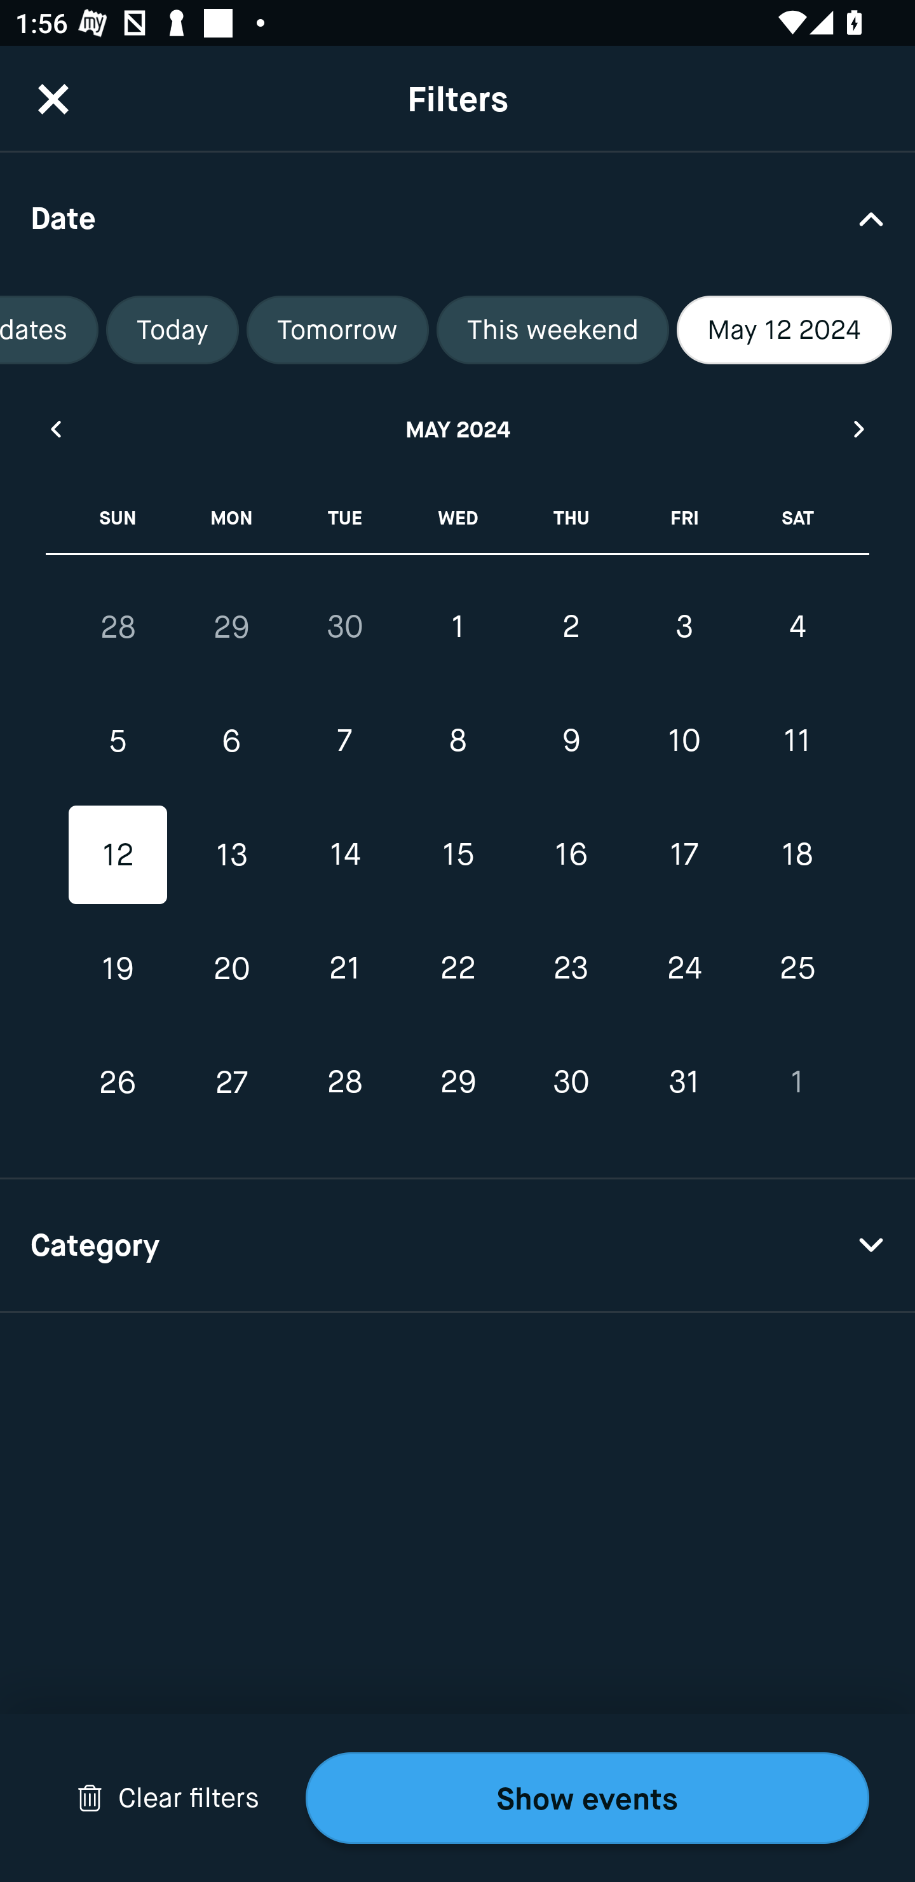 The height and width of the screenshot is (1882, 915). What do you see at coordinates (684, 855) in the screenshot?
I see `17` at bounding box center [684, 855].